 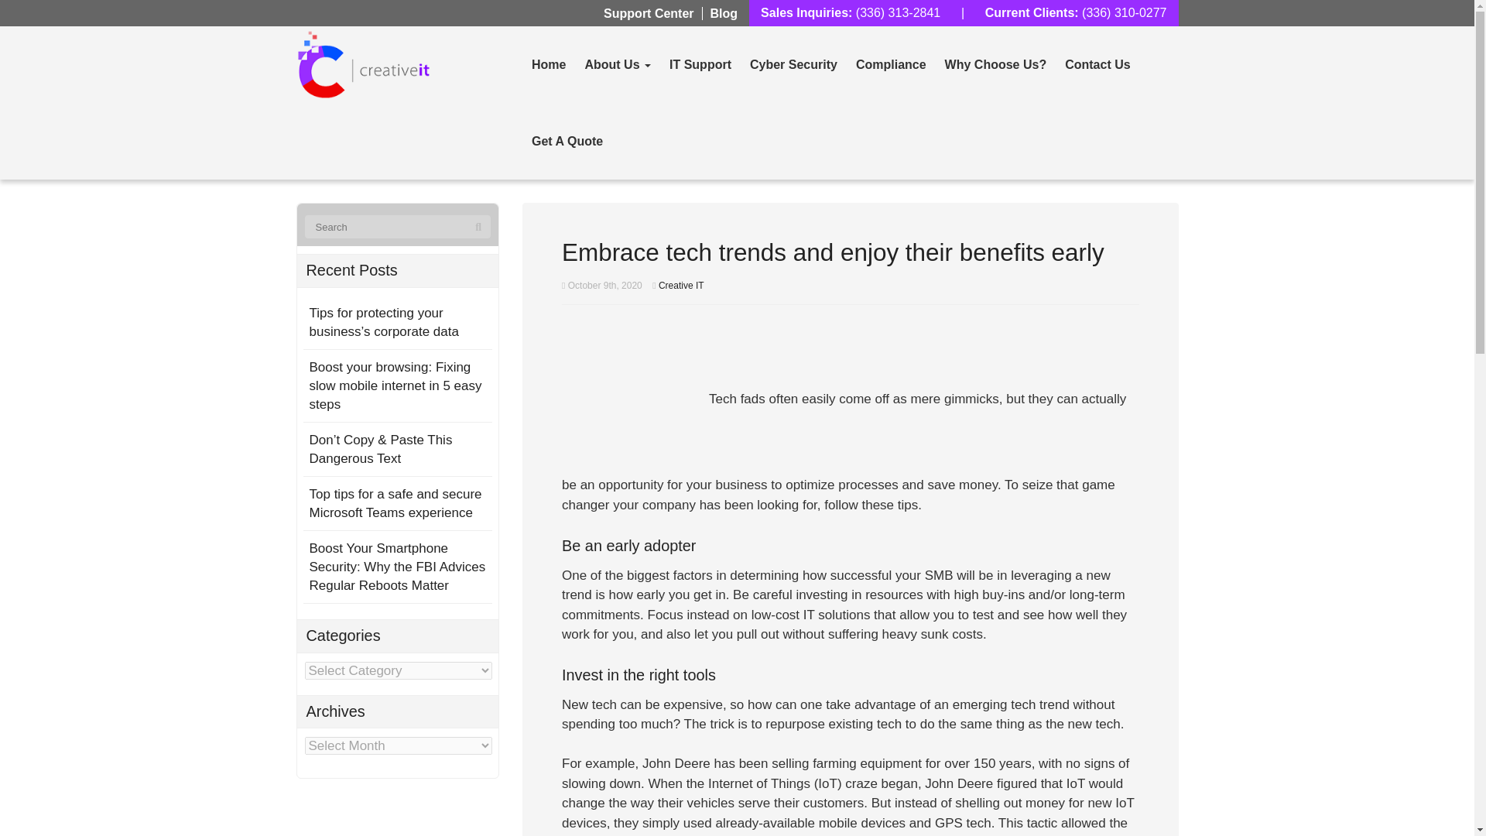 I want to click on About Us, so click(x=618, y=64).